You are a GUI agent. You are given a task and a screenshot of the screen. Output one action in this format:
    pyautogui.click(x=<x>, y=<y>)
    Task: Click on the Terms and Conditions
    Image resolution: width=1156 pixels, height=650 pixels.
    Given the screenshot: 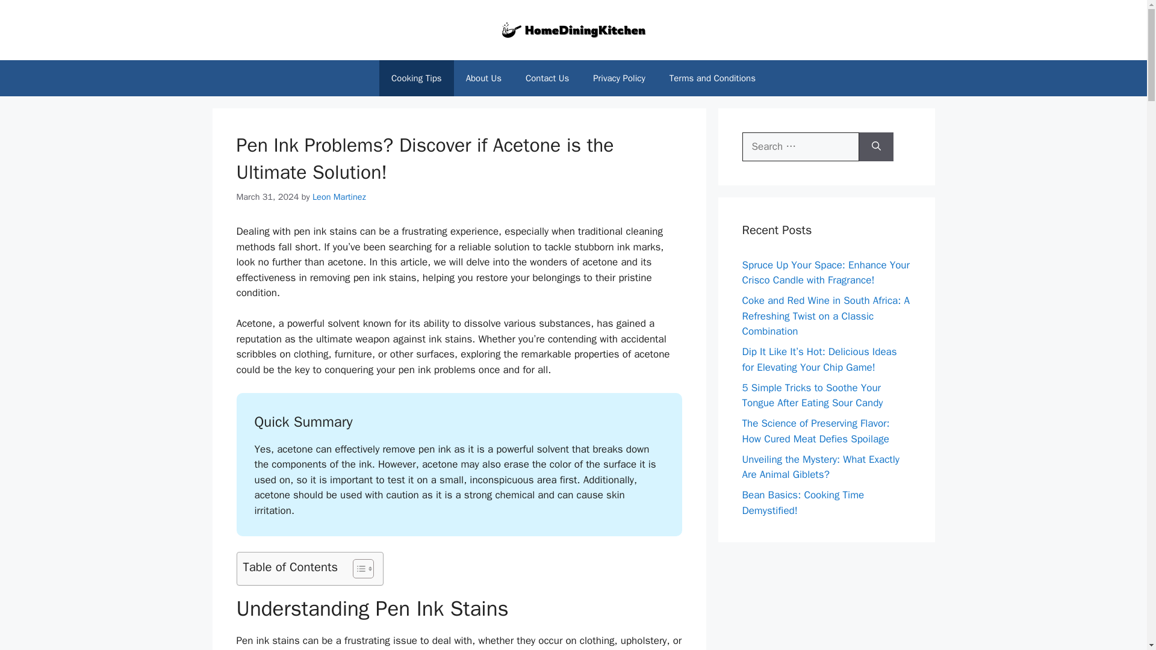 What is the action you would take?
    pyautogui.click(x=712, y=78)
    